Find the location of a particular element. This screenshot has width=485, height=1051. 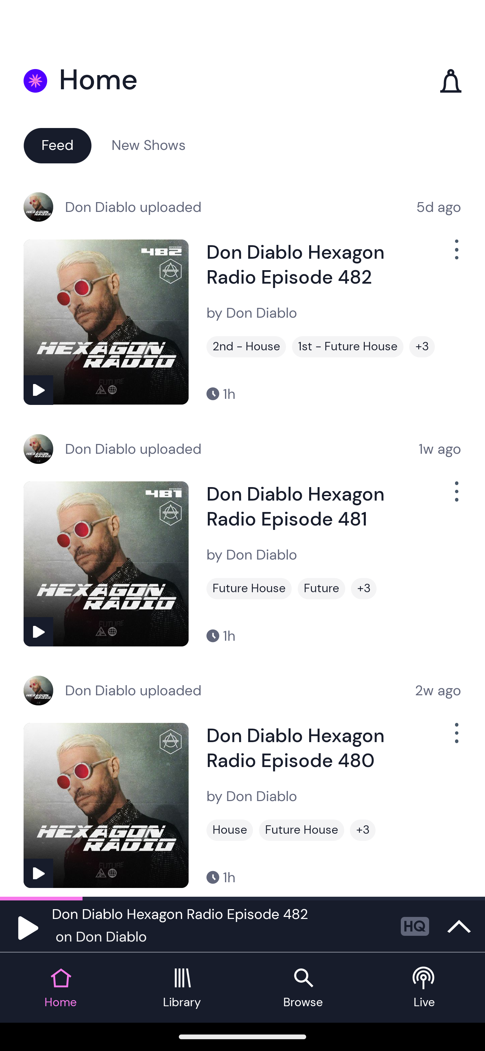

Future is located at coordinates (321, 588).